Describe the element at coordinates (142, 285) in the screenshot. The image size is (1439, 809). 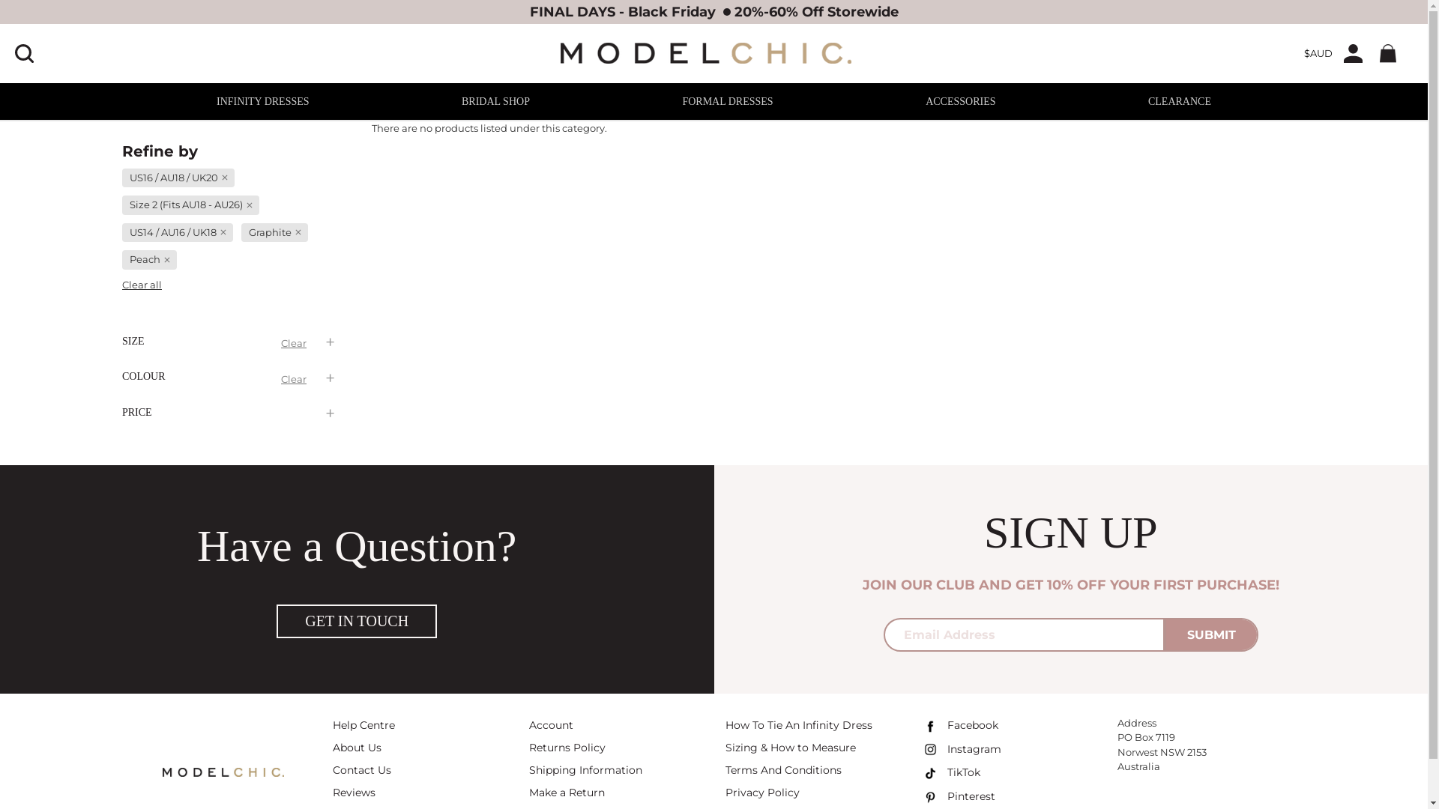
I see `Clear all` at that location.